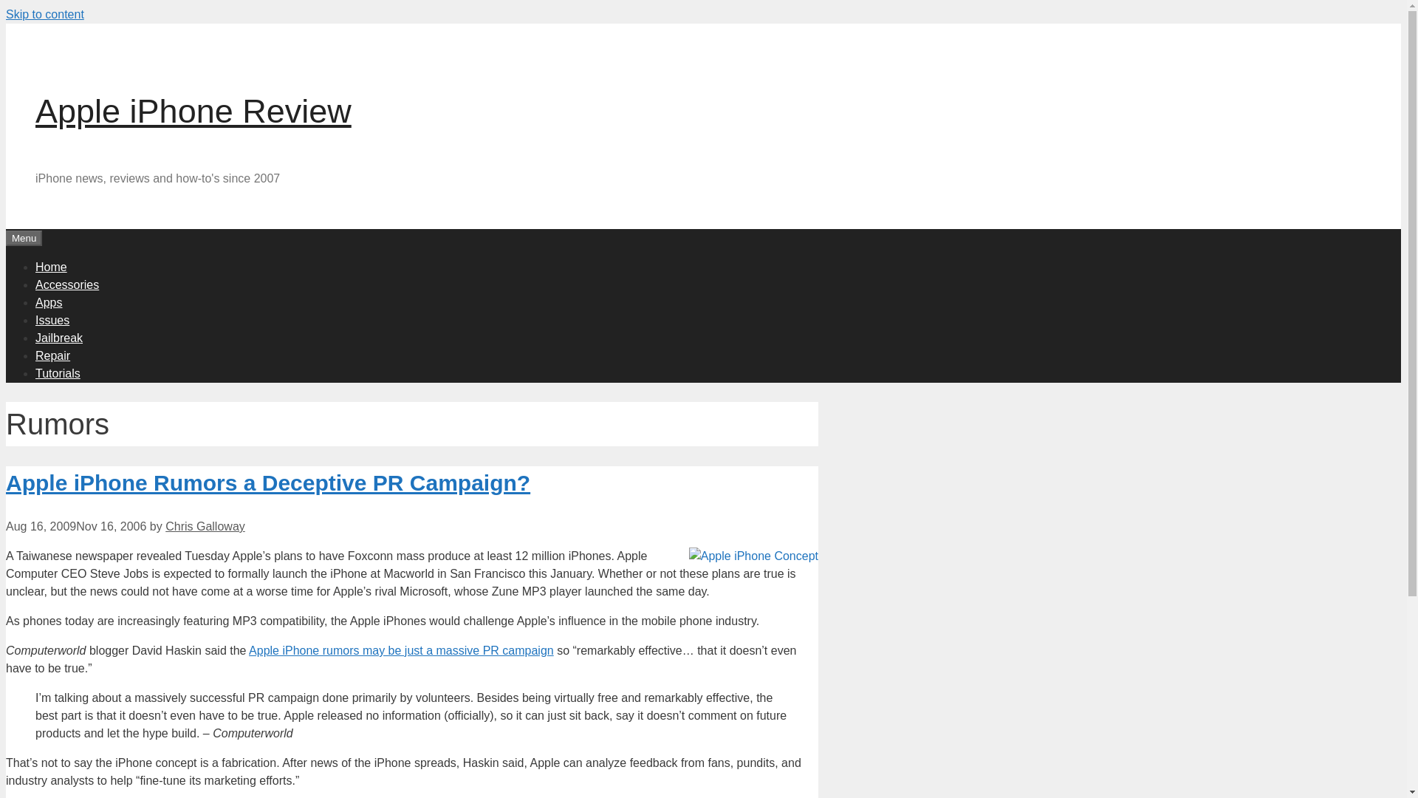  Describe the element at coordinates (402, 650) in the screenshot. I see `Apple iPhone rumors may be just a massive PR campaign` at that location.